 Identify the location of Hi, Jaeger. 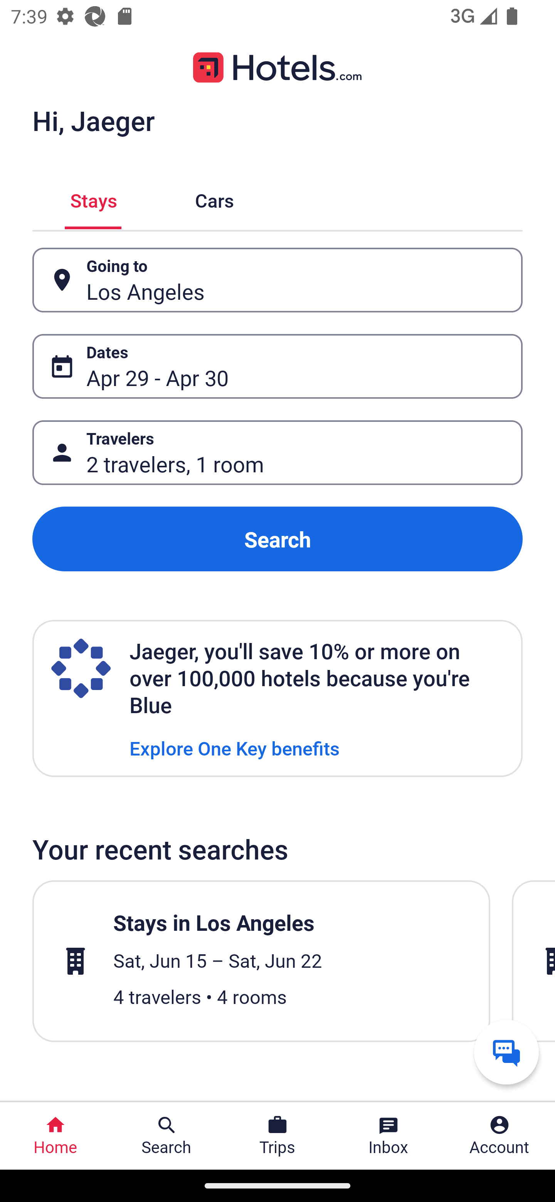
(93, 120).